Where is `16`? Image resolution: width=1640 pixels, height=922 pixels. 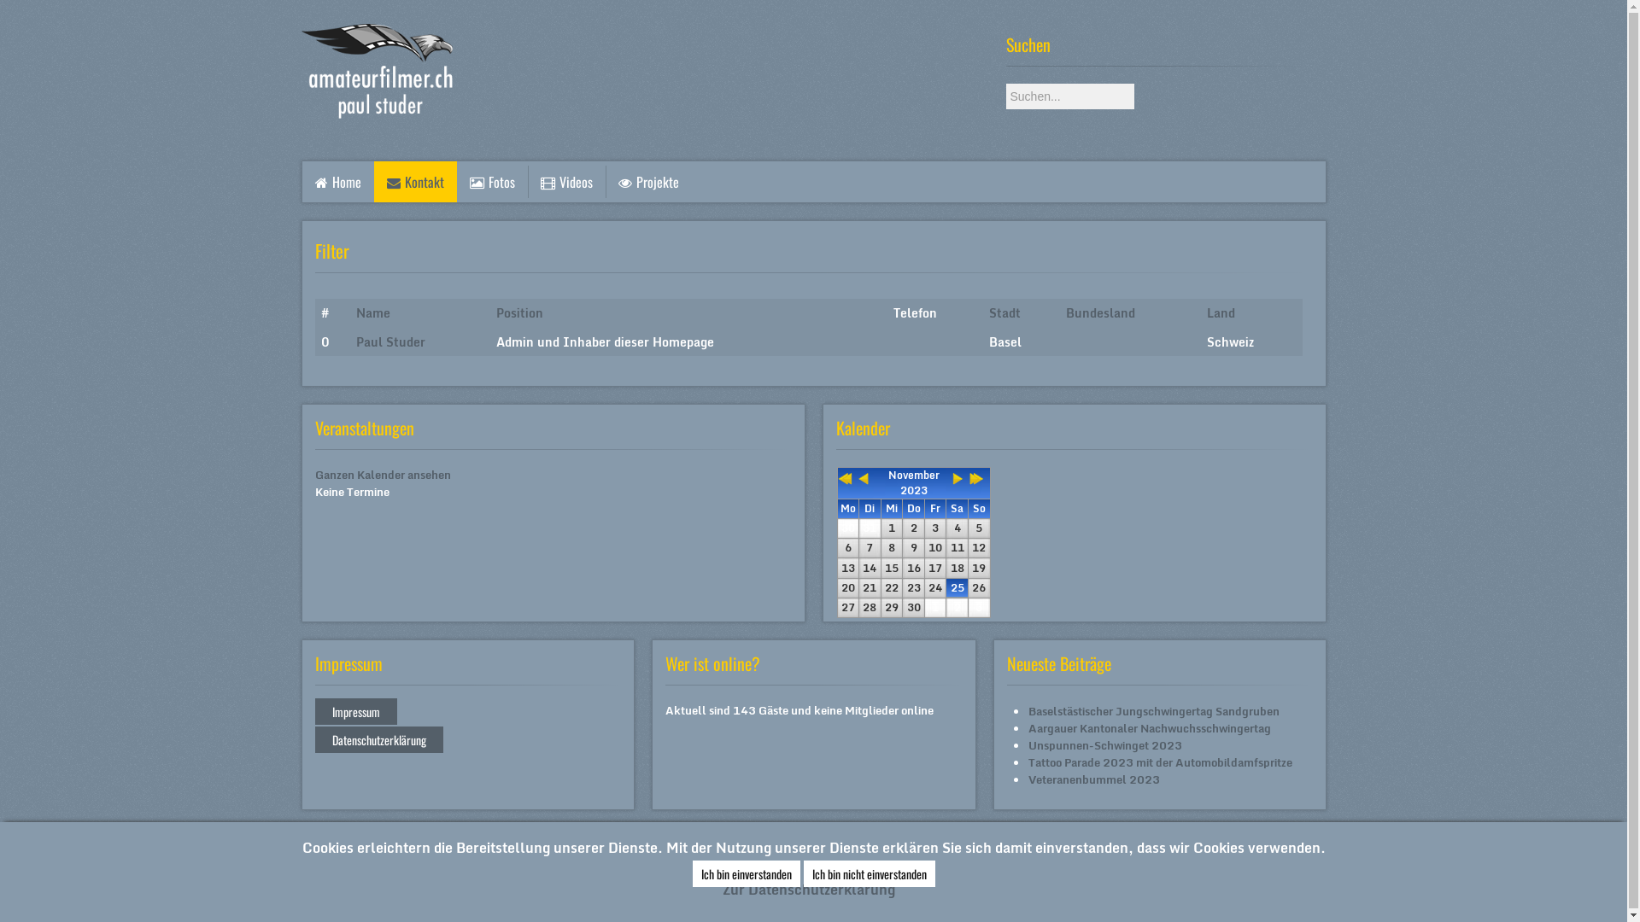
16 is located at coordinates (914, 569).